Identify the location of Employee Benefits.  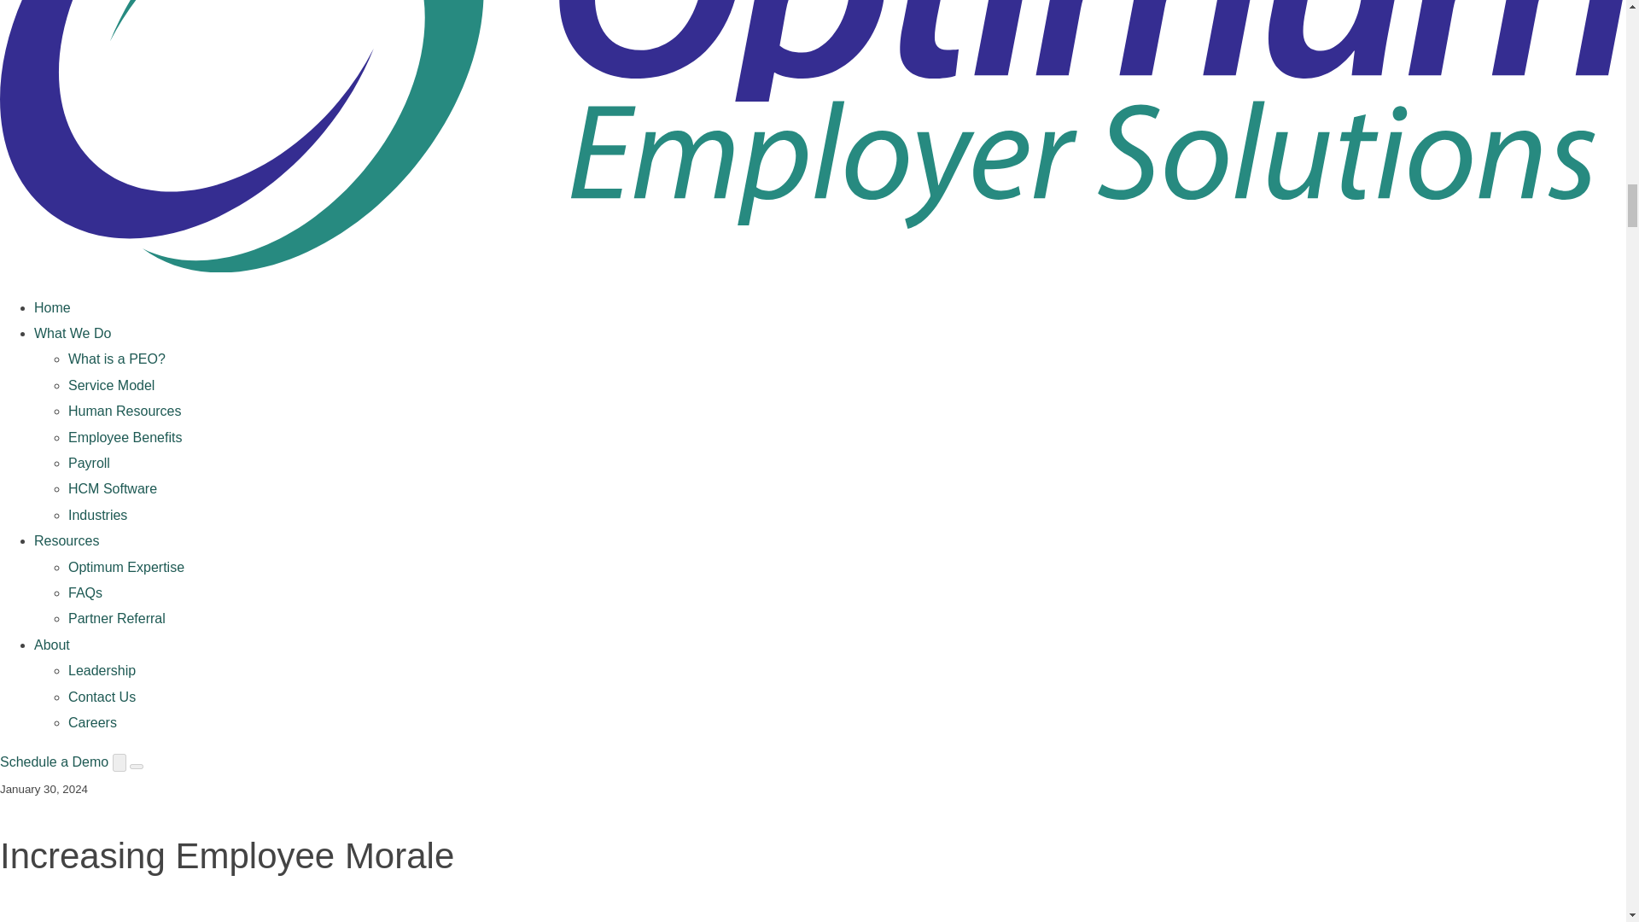
(125, 437).